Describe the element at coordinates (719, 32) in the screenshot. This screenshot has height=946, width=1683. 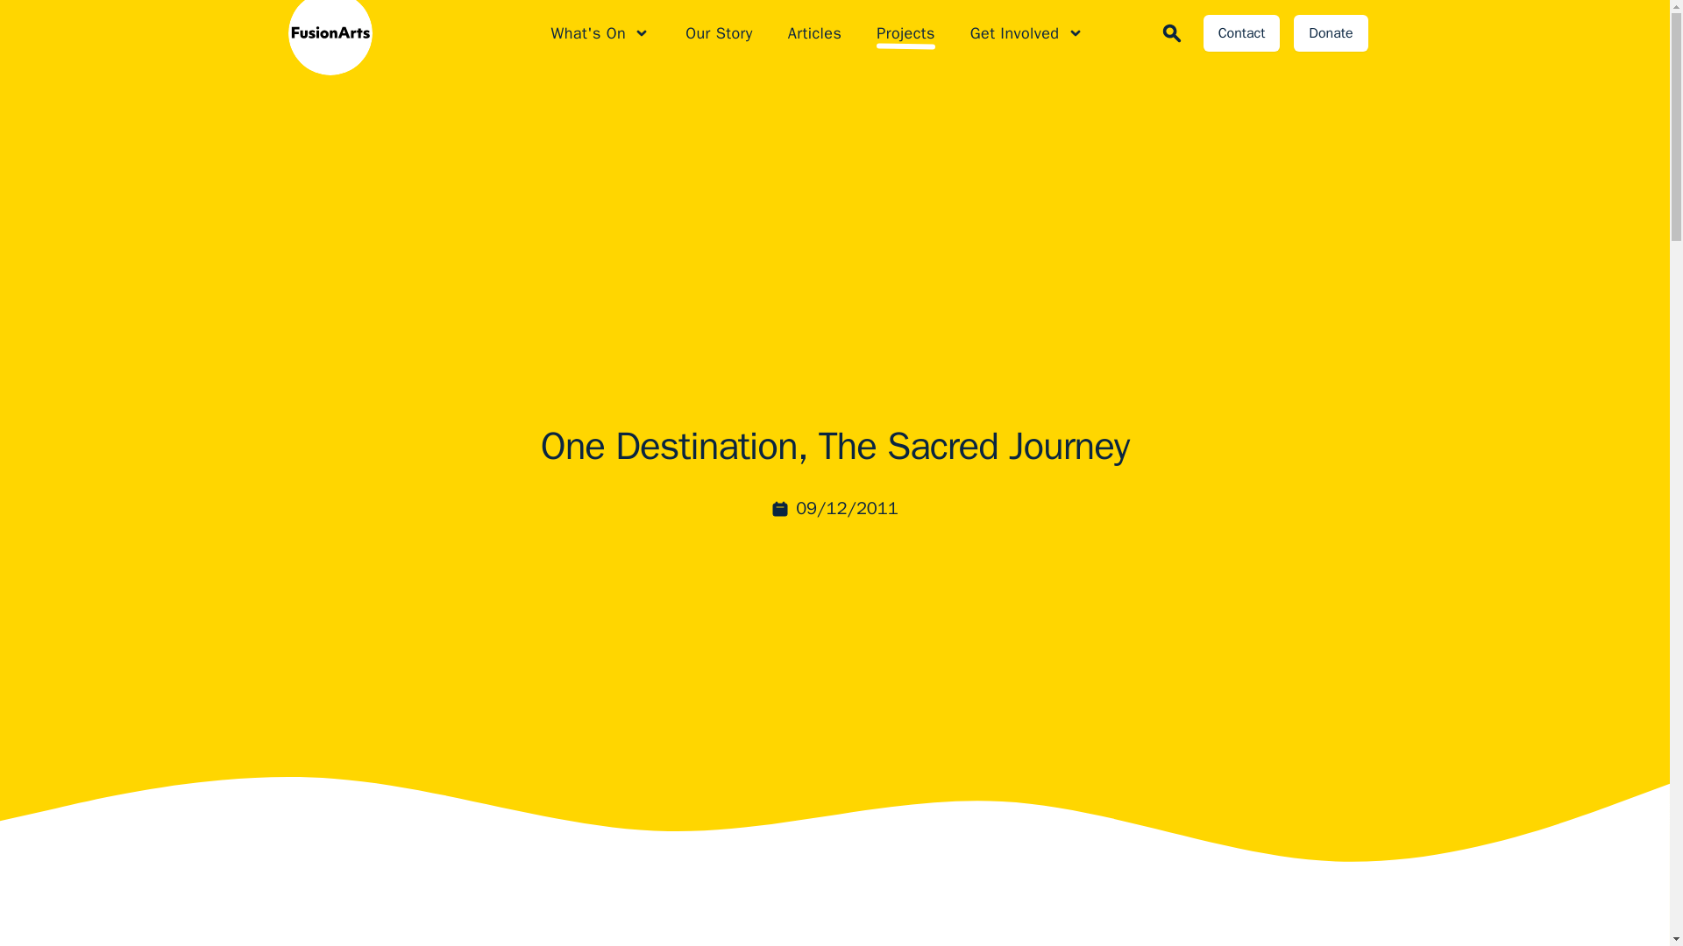
I see `Our Story` at that location.